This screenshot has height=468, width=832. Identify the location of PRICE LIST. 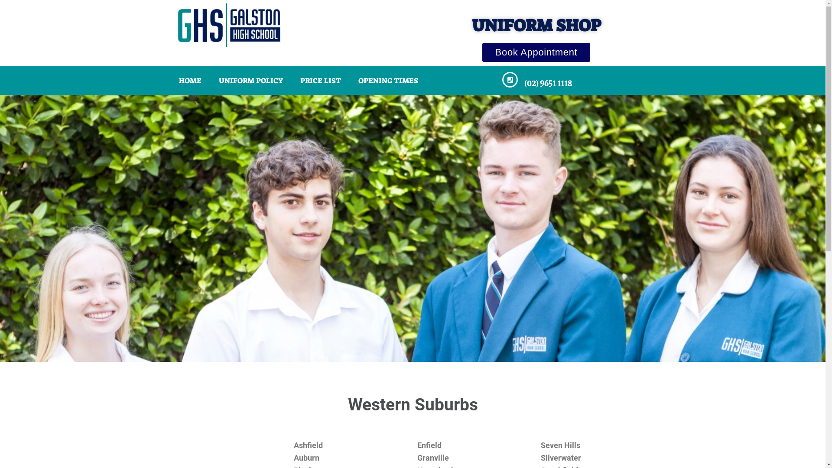
(320, 81).